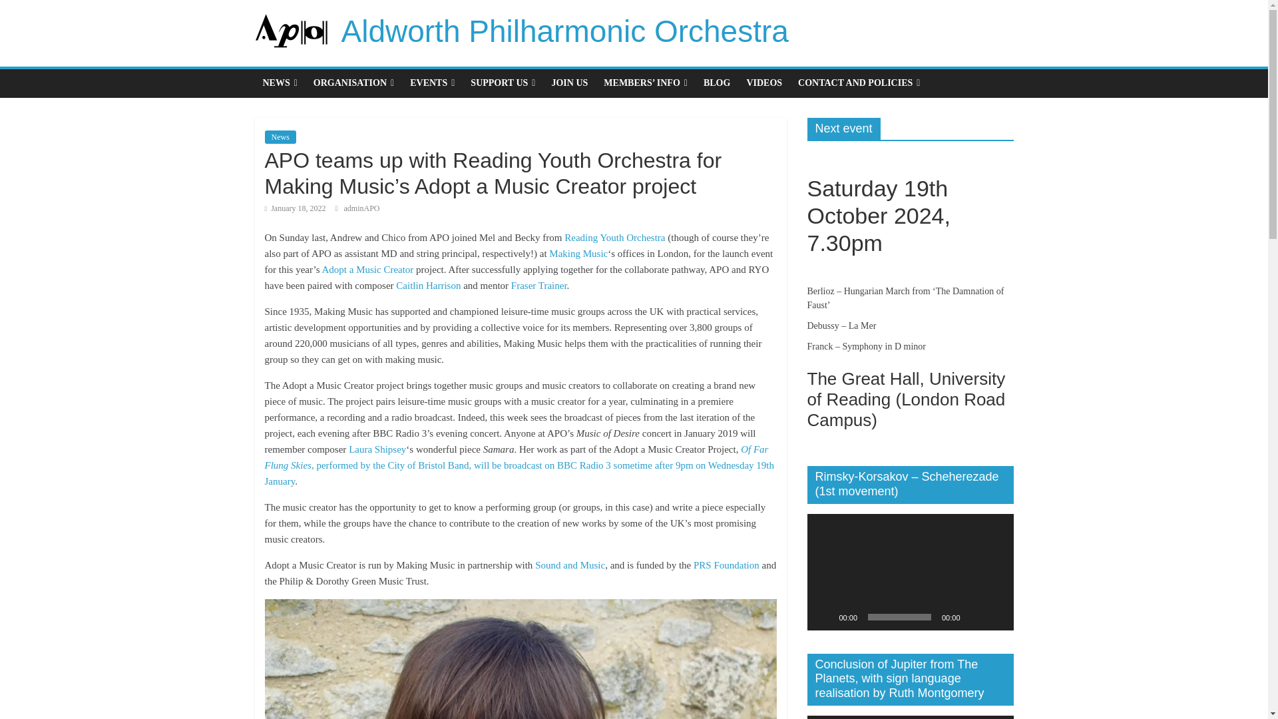 This screenshot has width=1278, height=719. What do you see at coordinates (569, 83) in the screenshot?
I see `JOIN US` at bounding box center [569, 83].